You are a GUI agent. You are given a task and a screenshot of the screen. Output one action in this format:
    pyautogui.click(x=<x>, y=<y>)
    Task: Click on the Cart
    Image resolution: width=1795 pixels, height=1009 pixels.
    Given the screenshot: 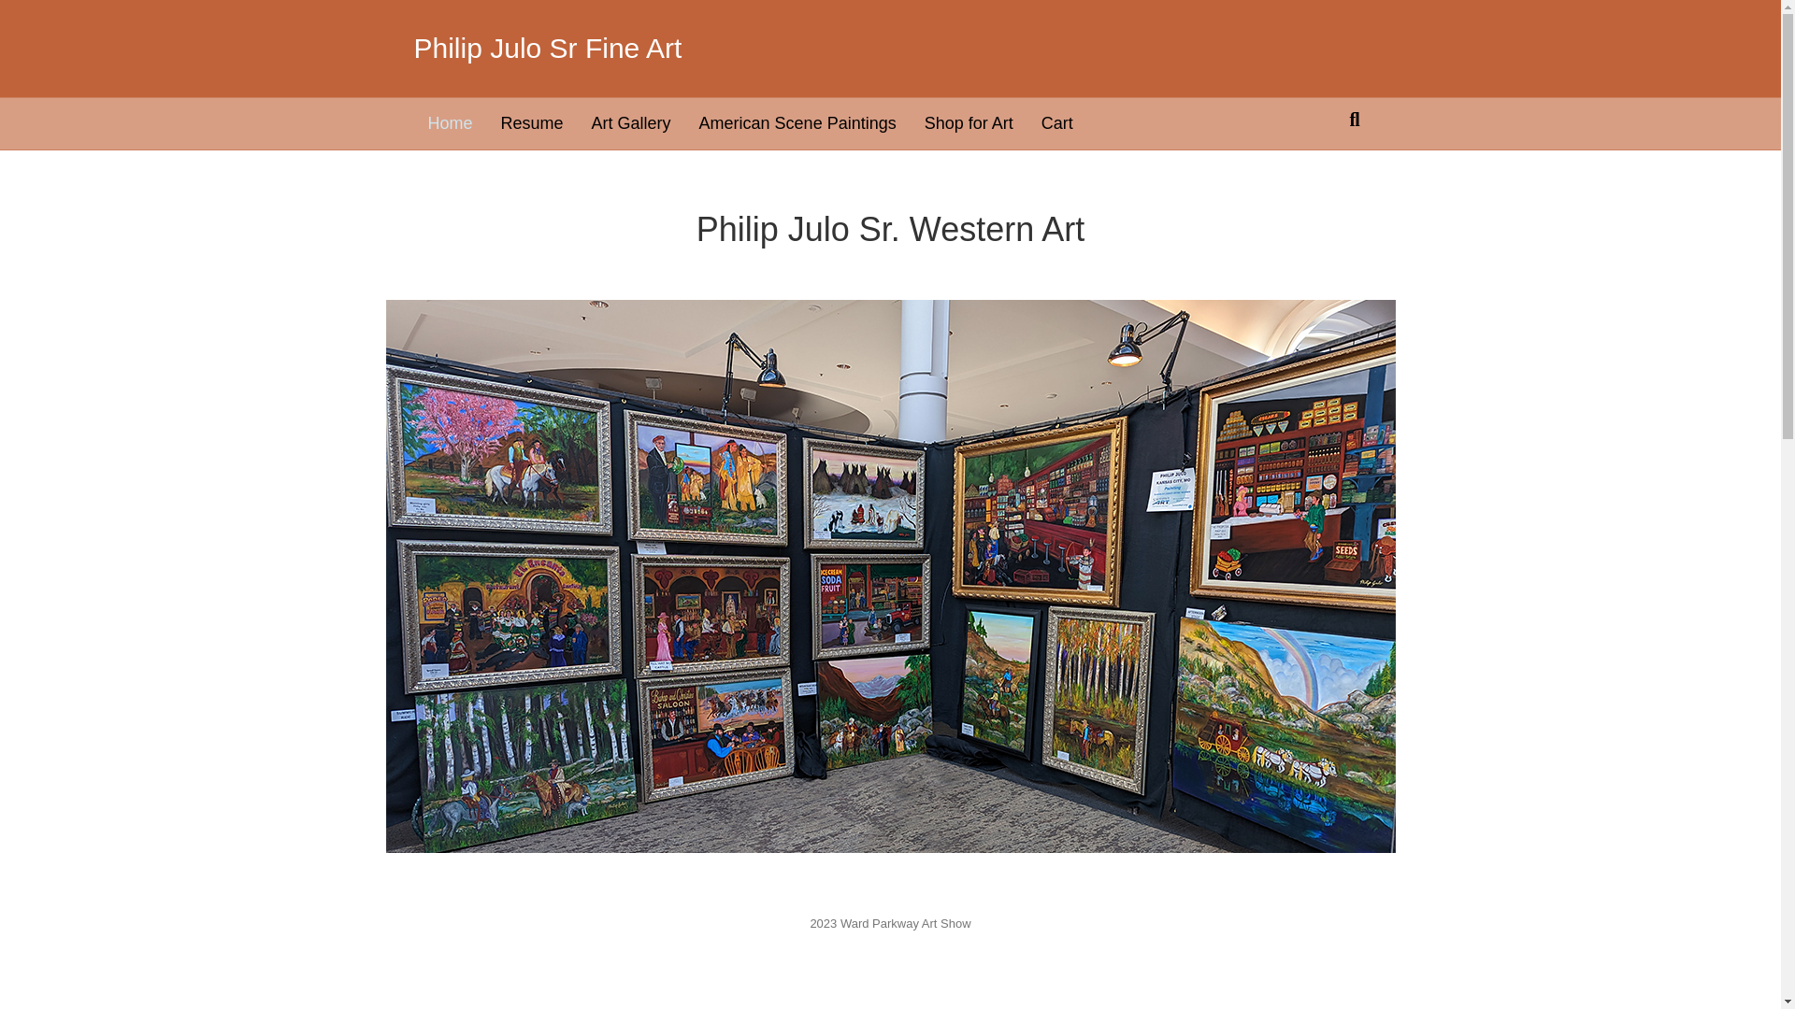 What is the action you would take?
    pyautogui.click(x=1056, y=121)
    